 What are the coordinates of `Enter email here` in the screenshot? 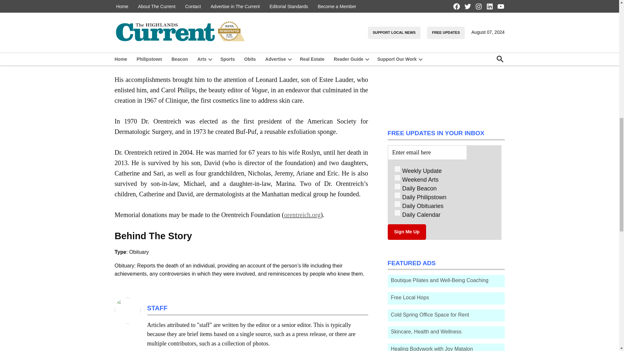 It's located at (427, 153).